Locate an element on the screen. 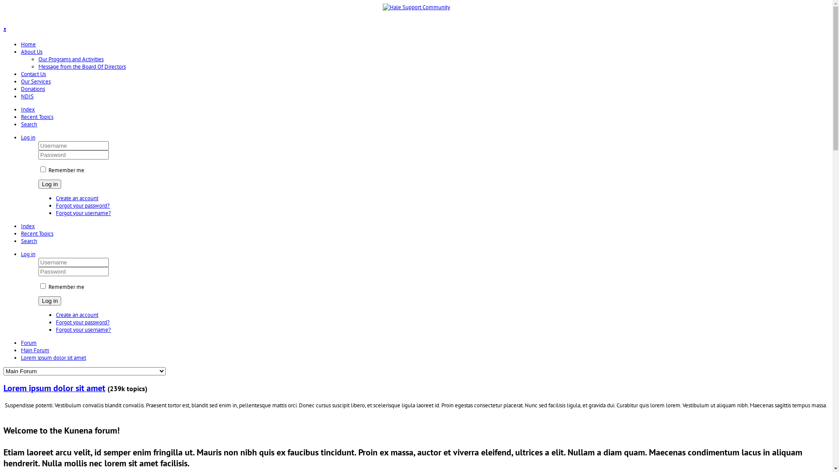 The width and height of the screenshot is (839, 472). NDIS is located at coordinates (27, 96).